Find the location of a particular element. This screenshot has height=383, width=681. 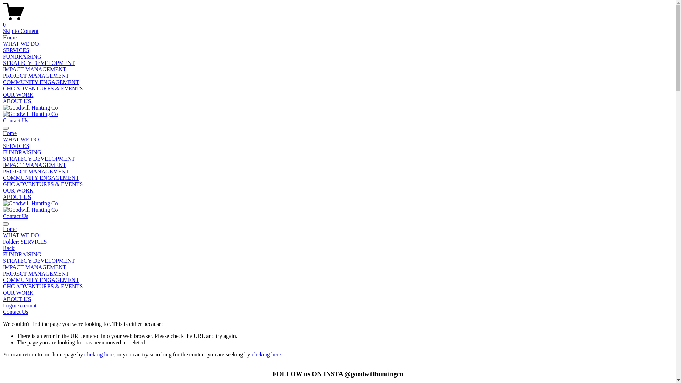

OUR WORK is located at coordinates (338, 293).